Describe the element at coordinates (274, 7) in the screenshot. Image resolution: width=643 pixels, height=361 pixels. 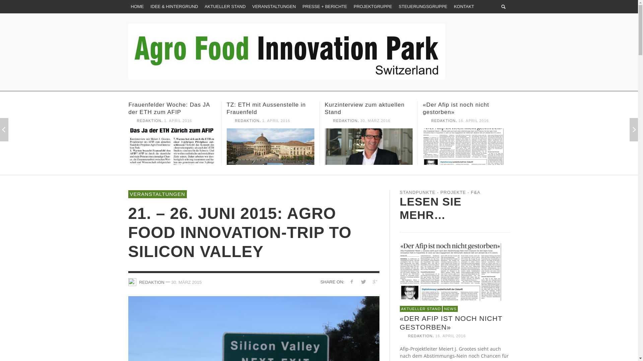
I see `VERANSTALTUNGEN` at that location.